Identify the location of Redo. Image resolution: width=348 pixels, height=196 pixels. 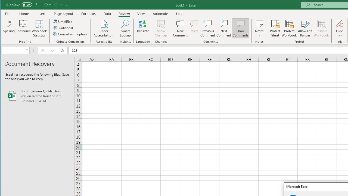
(56, 5).